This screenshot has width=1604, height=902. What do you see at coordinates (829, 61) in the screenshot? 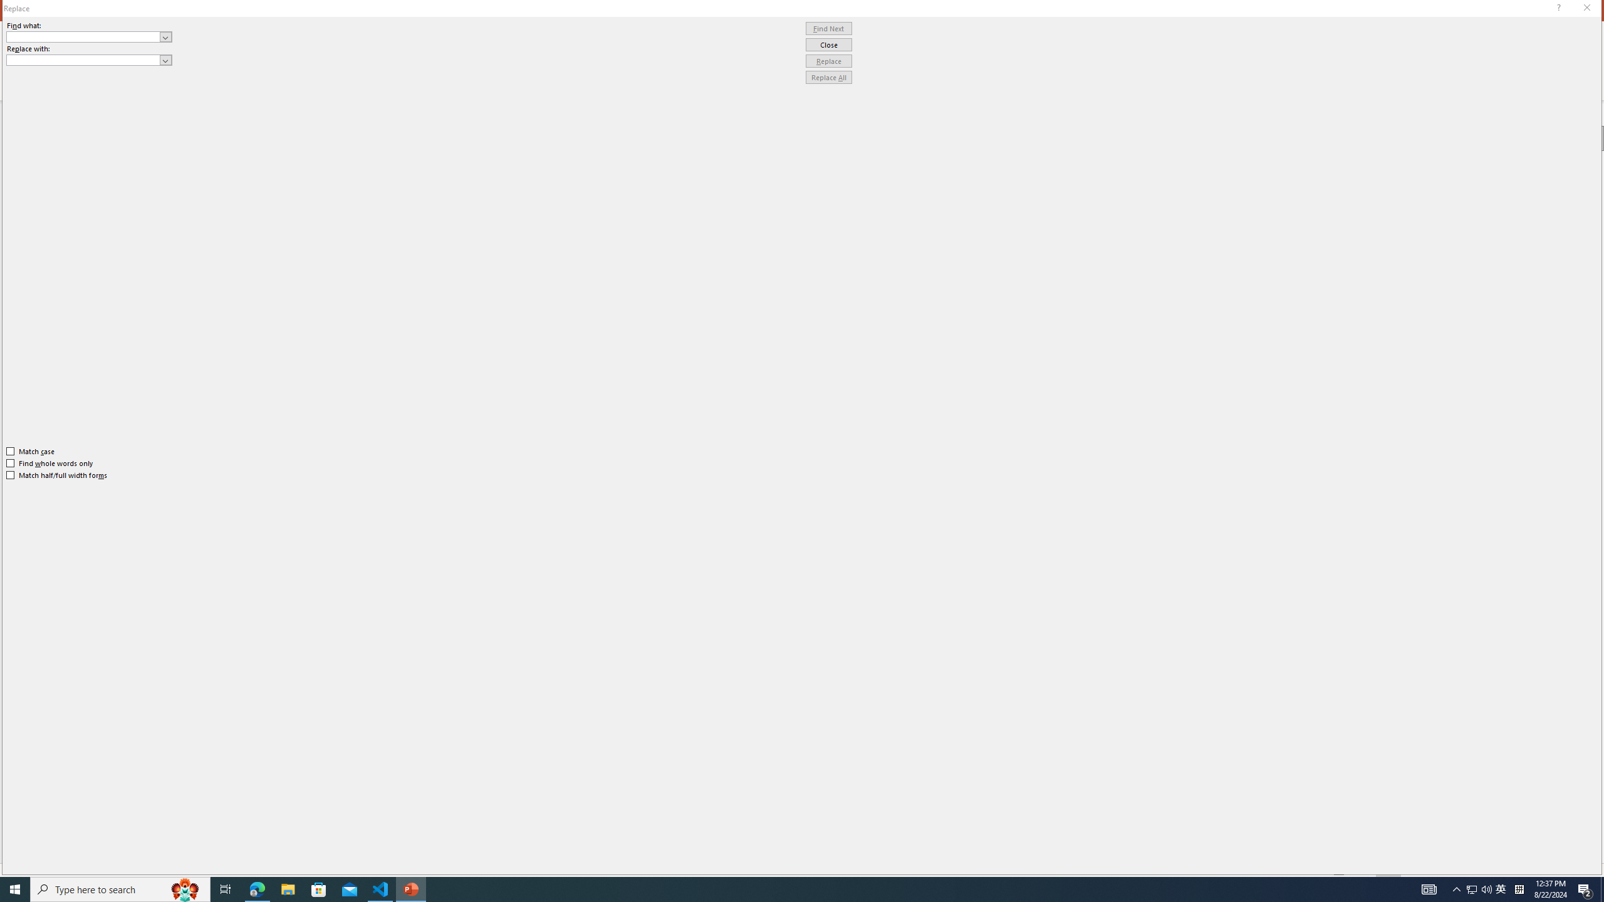
I see `Replace` at bounding box center [829, 61].